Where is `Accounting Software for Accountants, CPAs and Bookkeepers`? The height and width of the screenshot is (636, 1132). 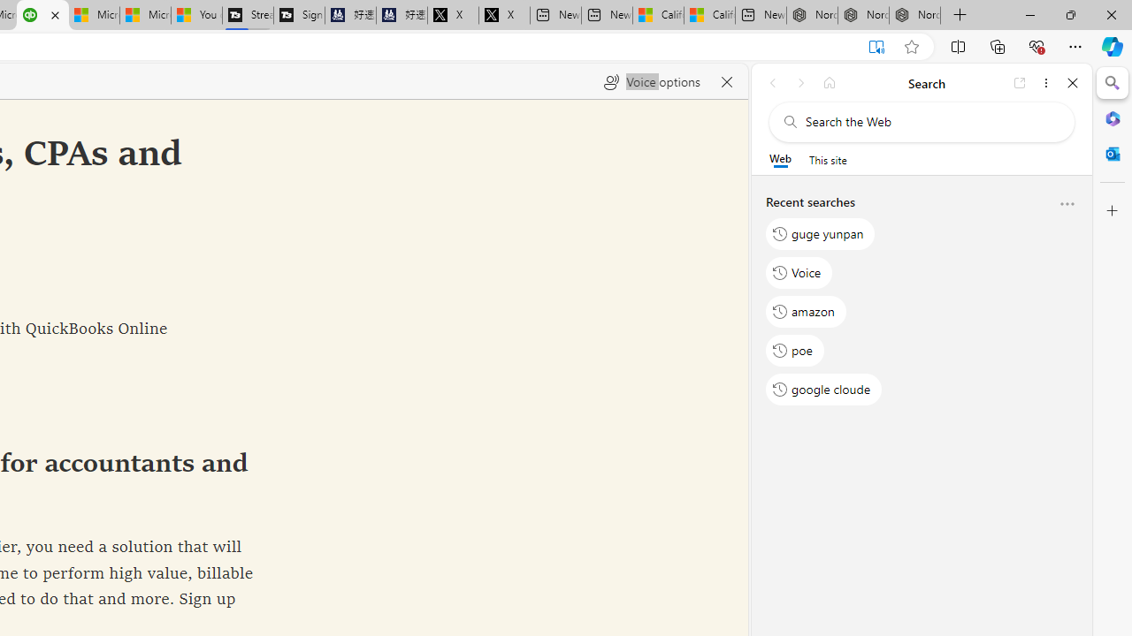
Accounting Software for Accountants, CPAs and Bookkeepers is located at coordinates (42, 16).